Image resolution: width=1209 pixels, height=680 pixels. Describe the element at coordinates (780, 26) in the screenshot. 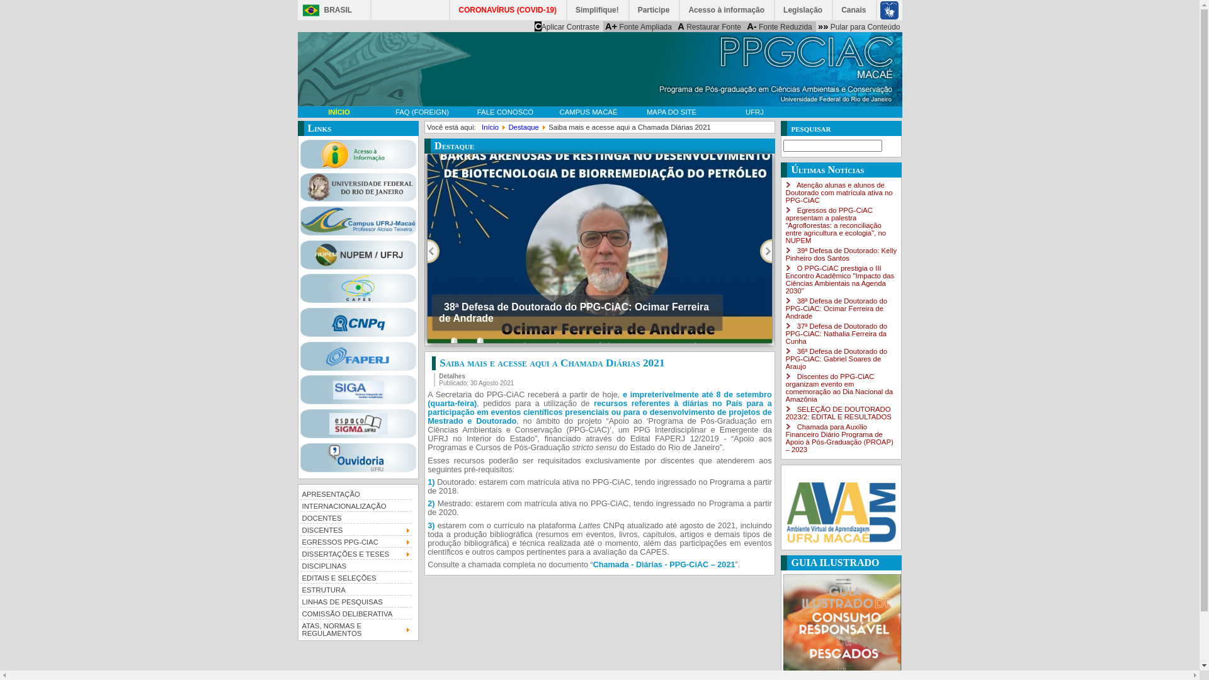

I see `A- Fonte Reduzida` at that location.